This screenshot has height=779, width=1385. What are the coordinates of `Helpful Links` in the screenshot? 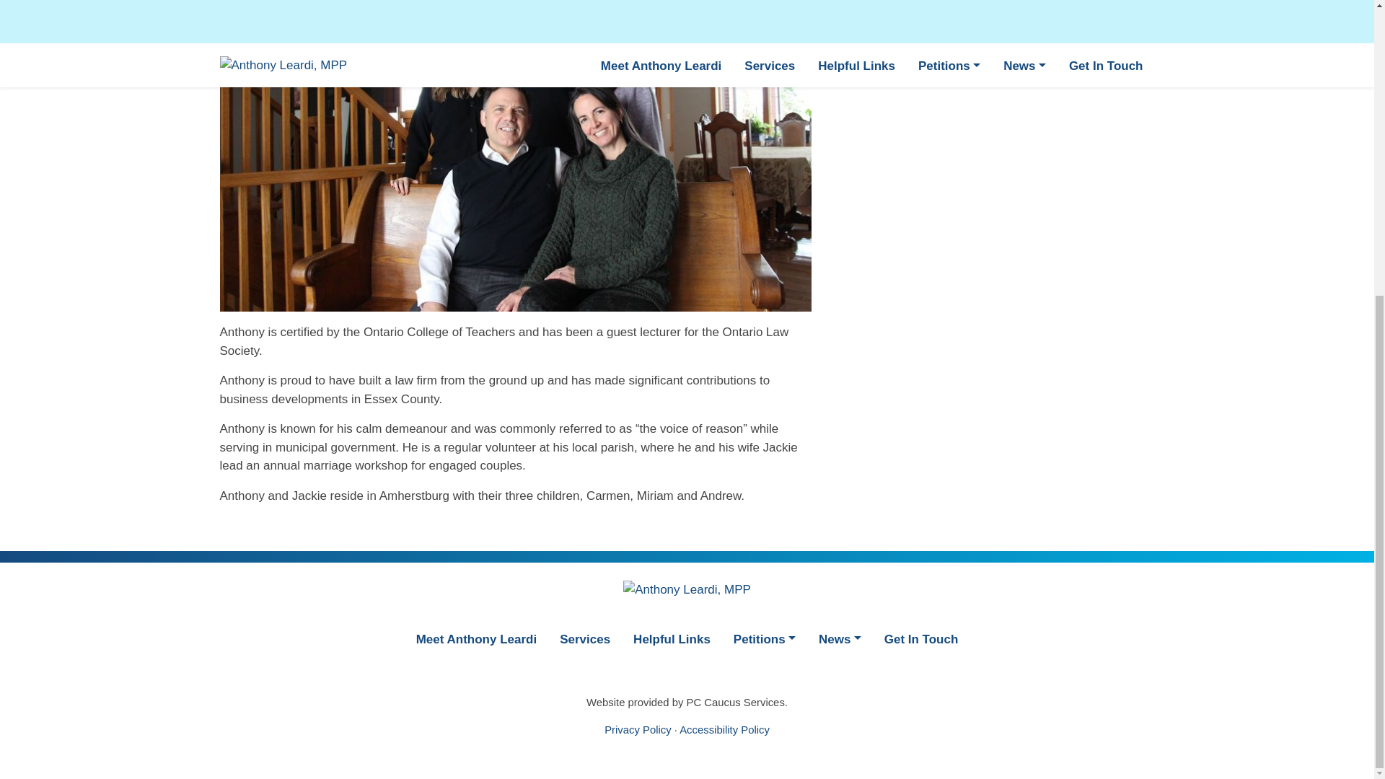 It's located at (672, 638).